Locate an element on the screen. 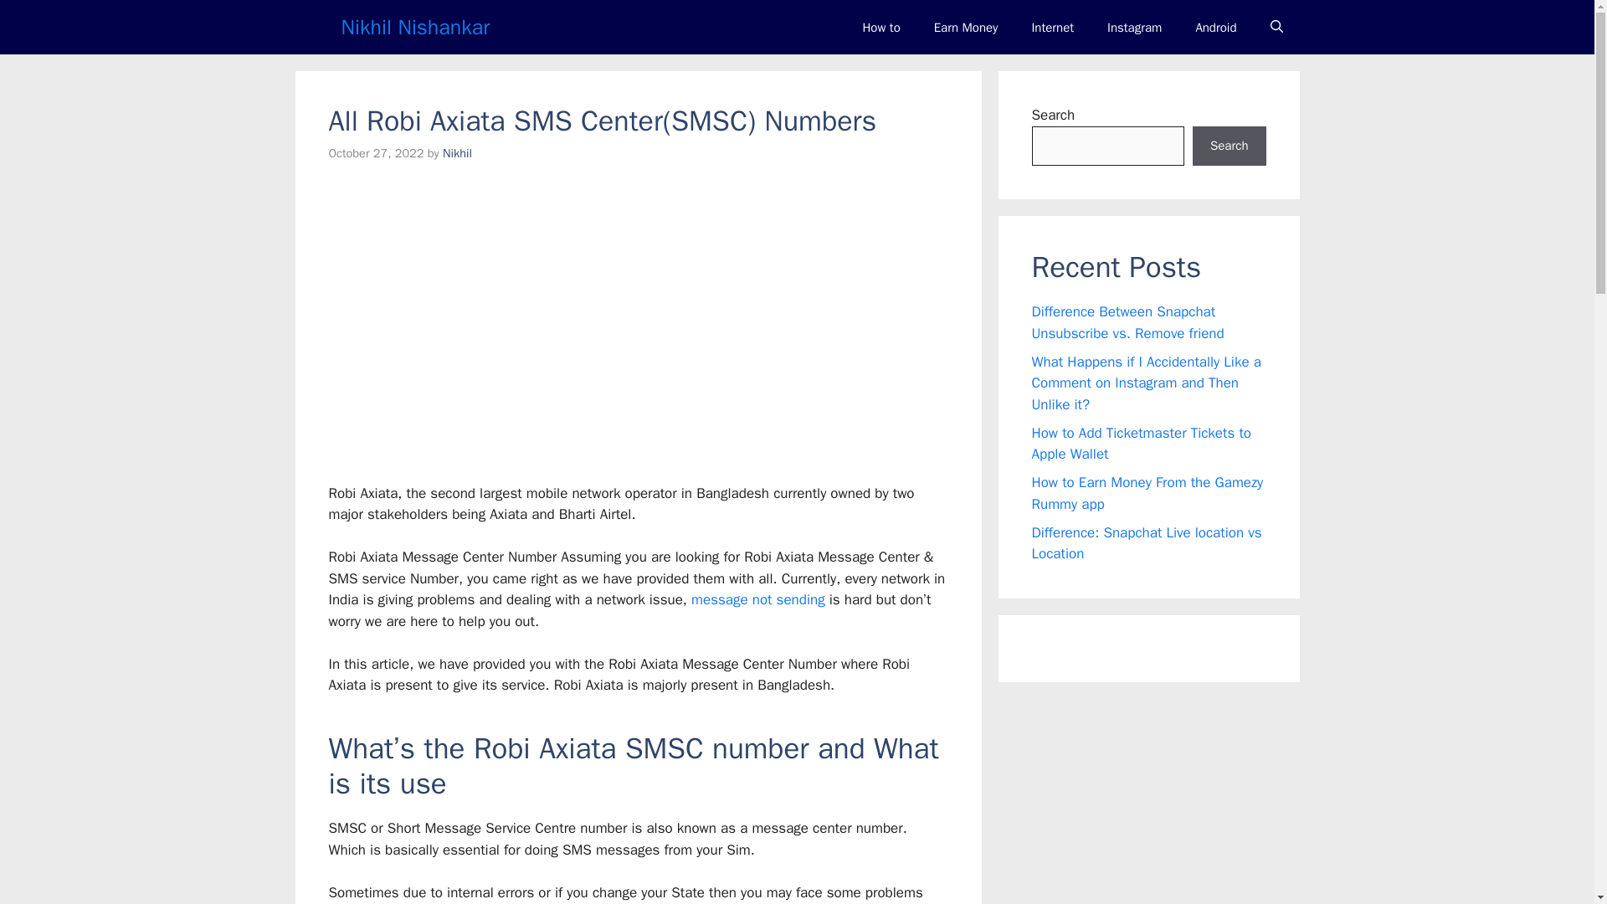  message not sending is located at coordinates (758, 599).